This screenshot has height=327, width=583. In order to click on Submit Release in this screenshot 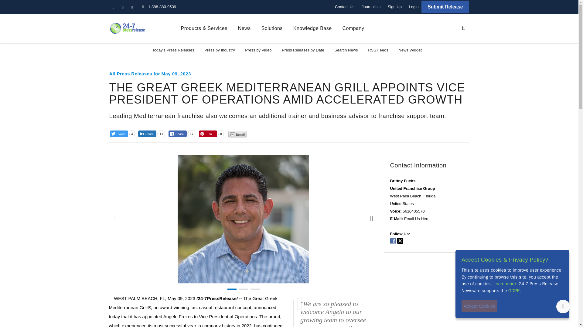, I will do `click(445, 7)`.